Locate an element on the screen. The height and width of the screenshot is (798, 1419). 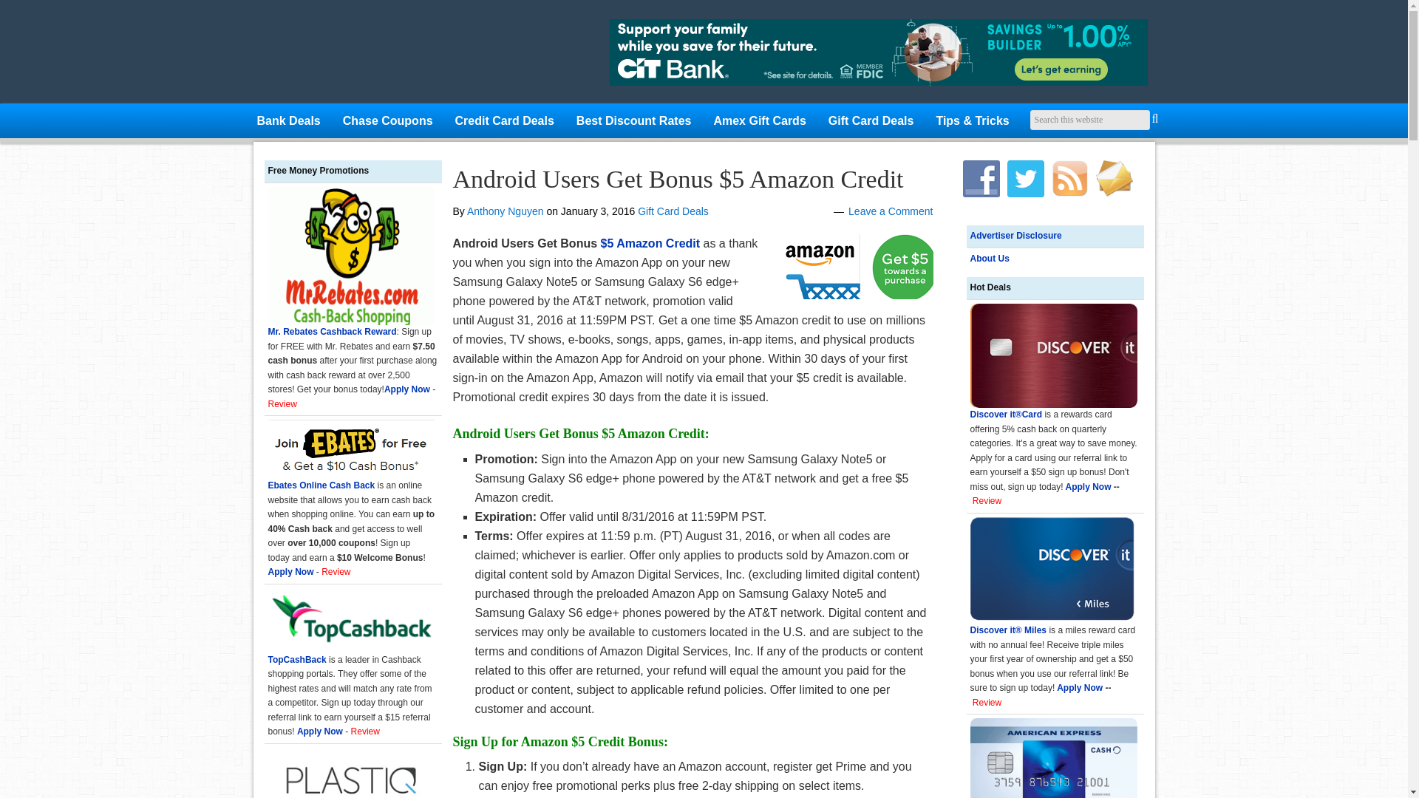
Follow Us on Facebook is located at coordinates (980, 179).